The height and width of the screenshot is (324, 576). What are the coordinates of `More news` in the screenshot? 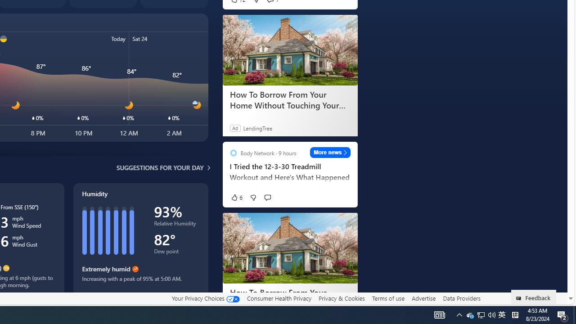 It's located at (330, 152).